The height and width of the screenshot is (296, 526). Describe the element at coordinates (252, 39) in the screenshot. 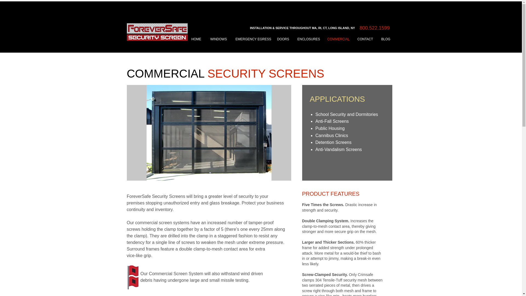

I see `EMERGENCY EGRESS` at that location.